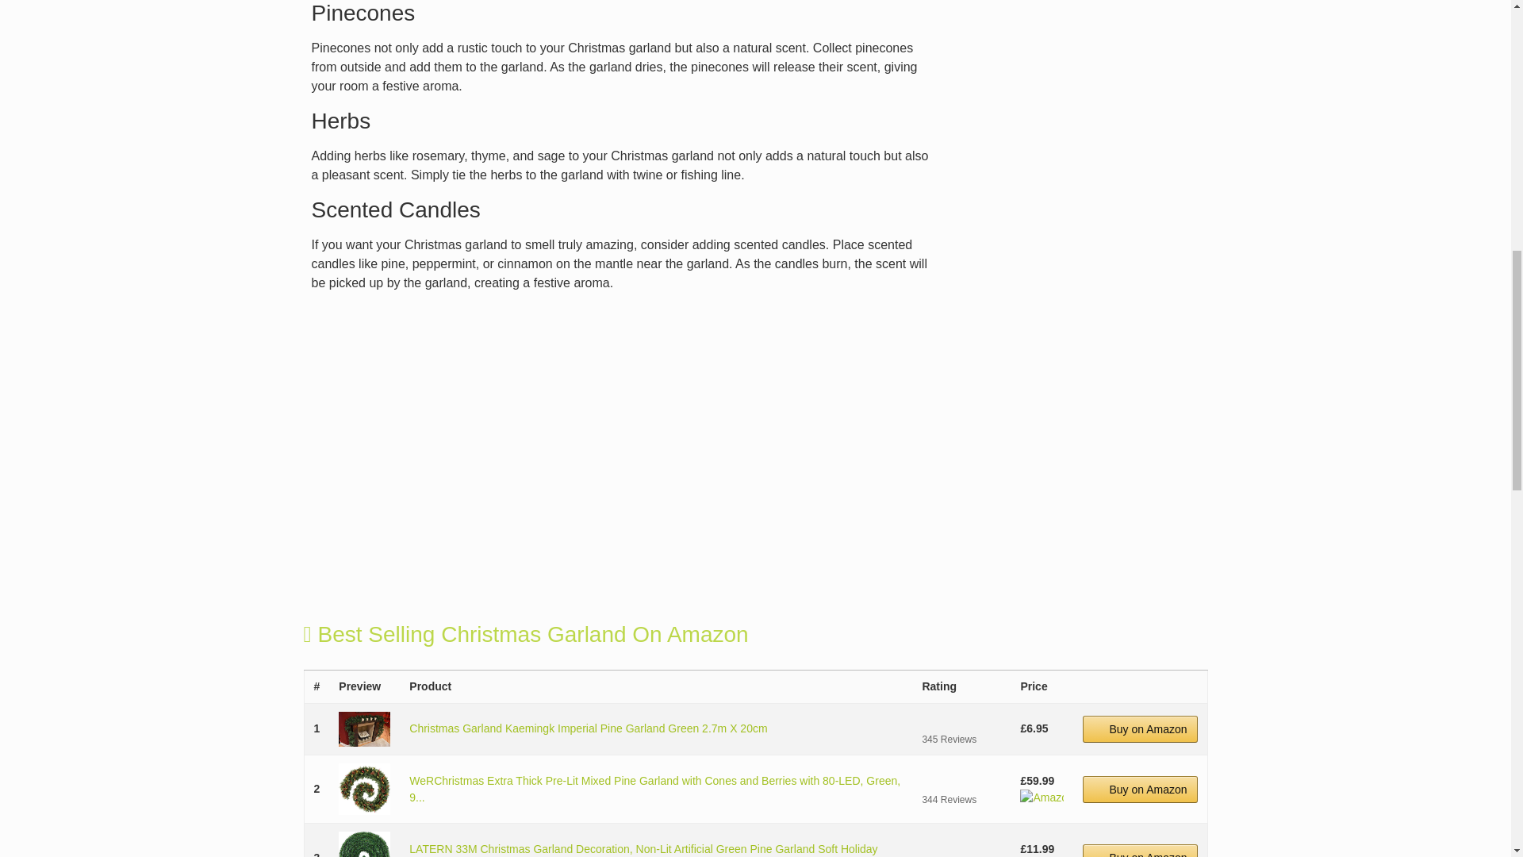 The height and width of the screenshot is (857, 1523). Describe the element at coordinates (961, 849) in the screenshot. I see `Reviews on Amazon` at that location.